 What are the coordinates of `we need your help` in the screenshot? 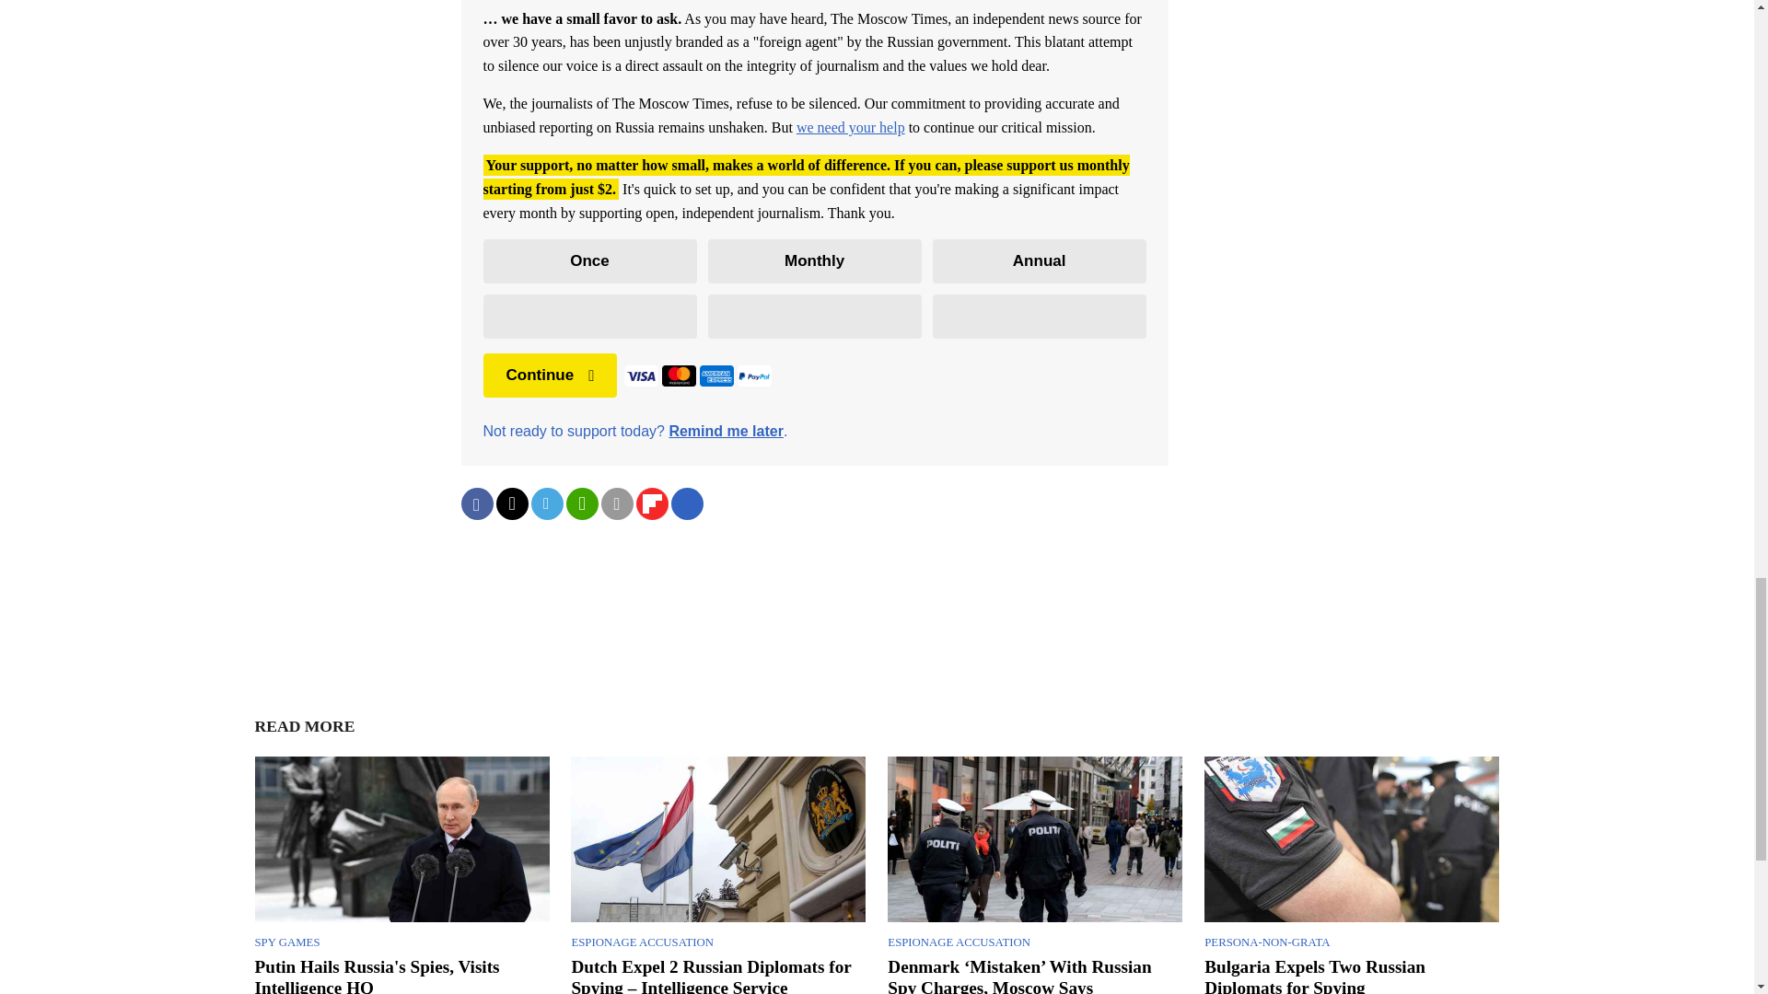 It's located at (851, 127).